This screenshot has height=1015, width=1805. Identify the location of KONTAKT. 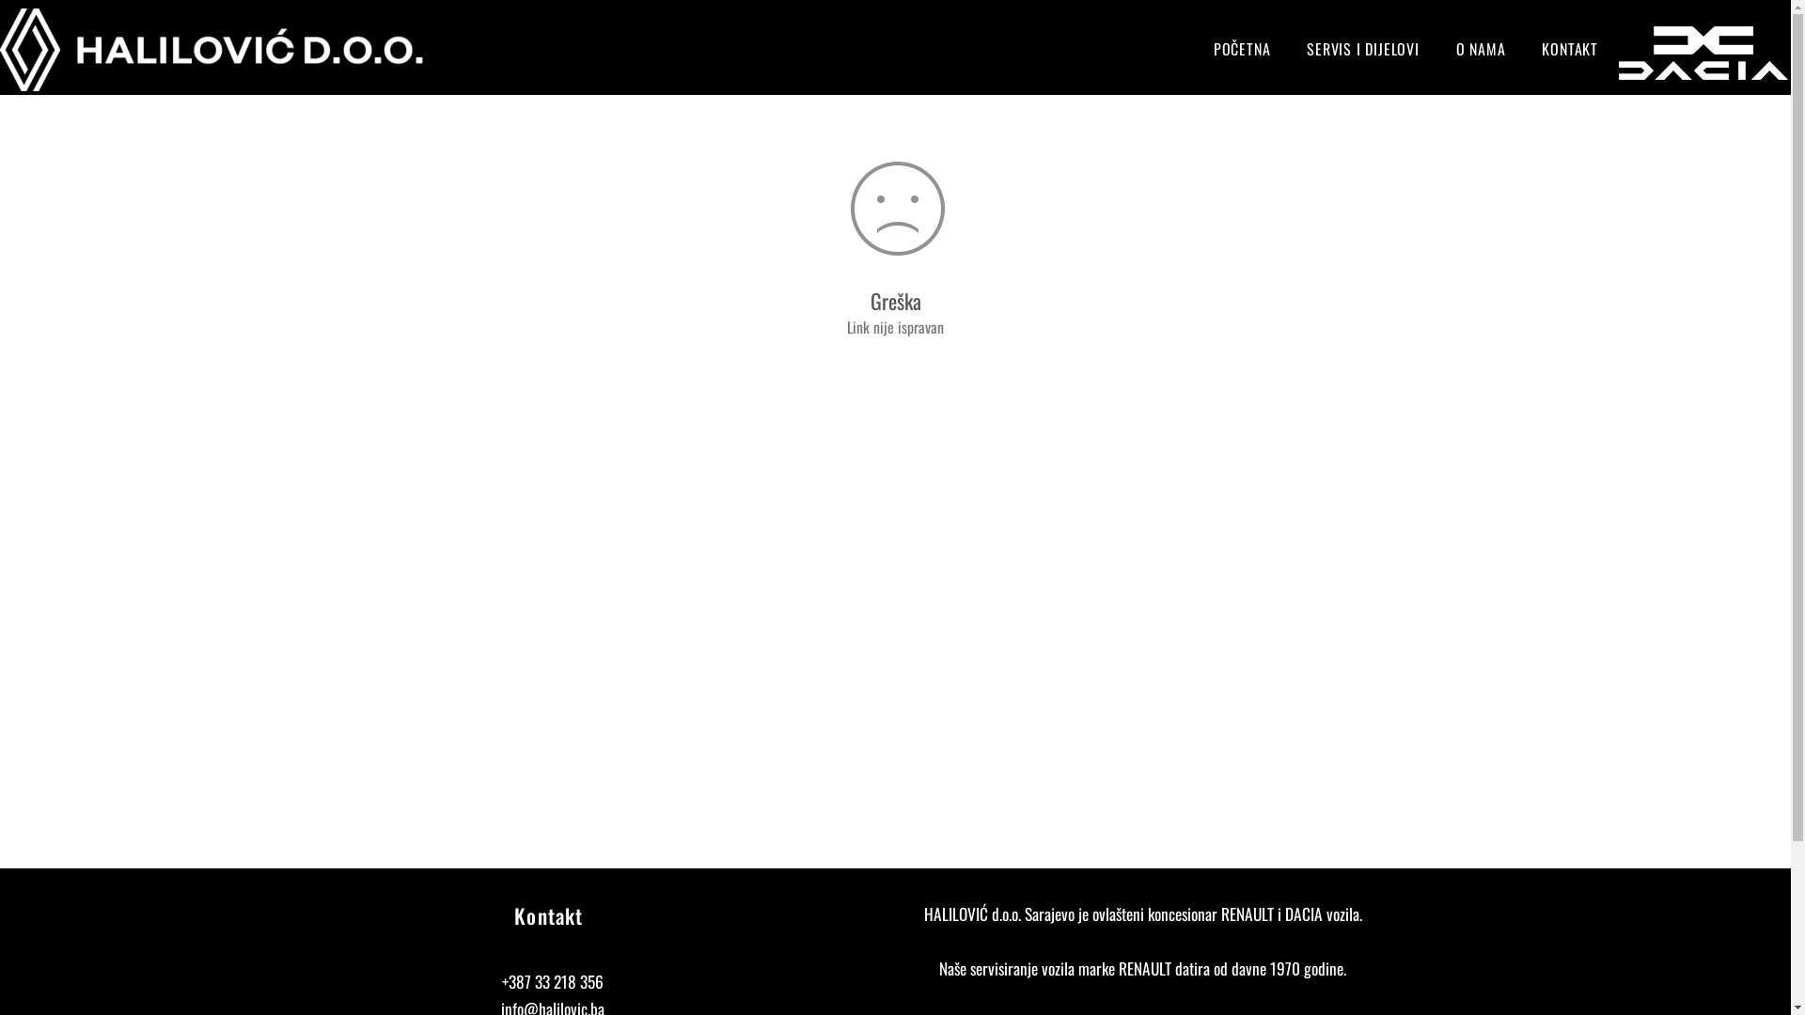
(1570, 49).